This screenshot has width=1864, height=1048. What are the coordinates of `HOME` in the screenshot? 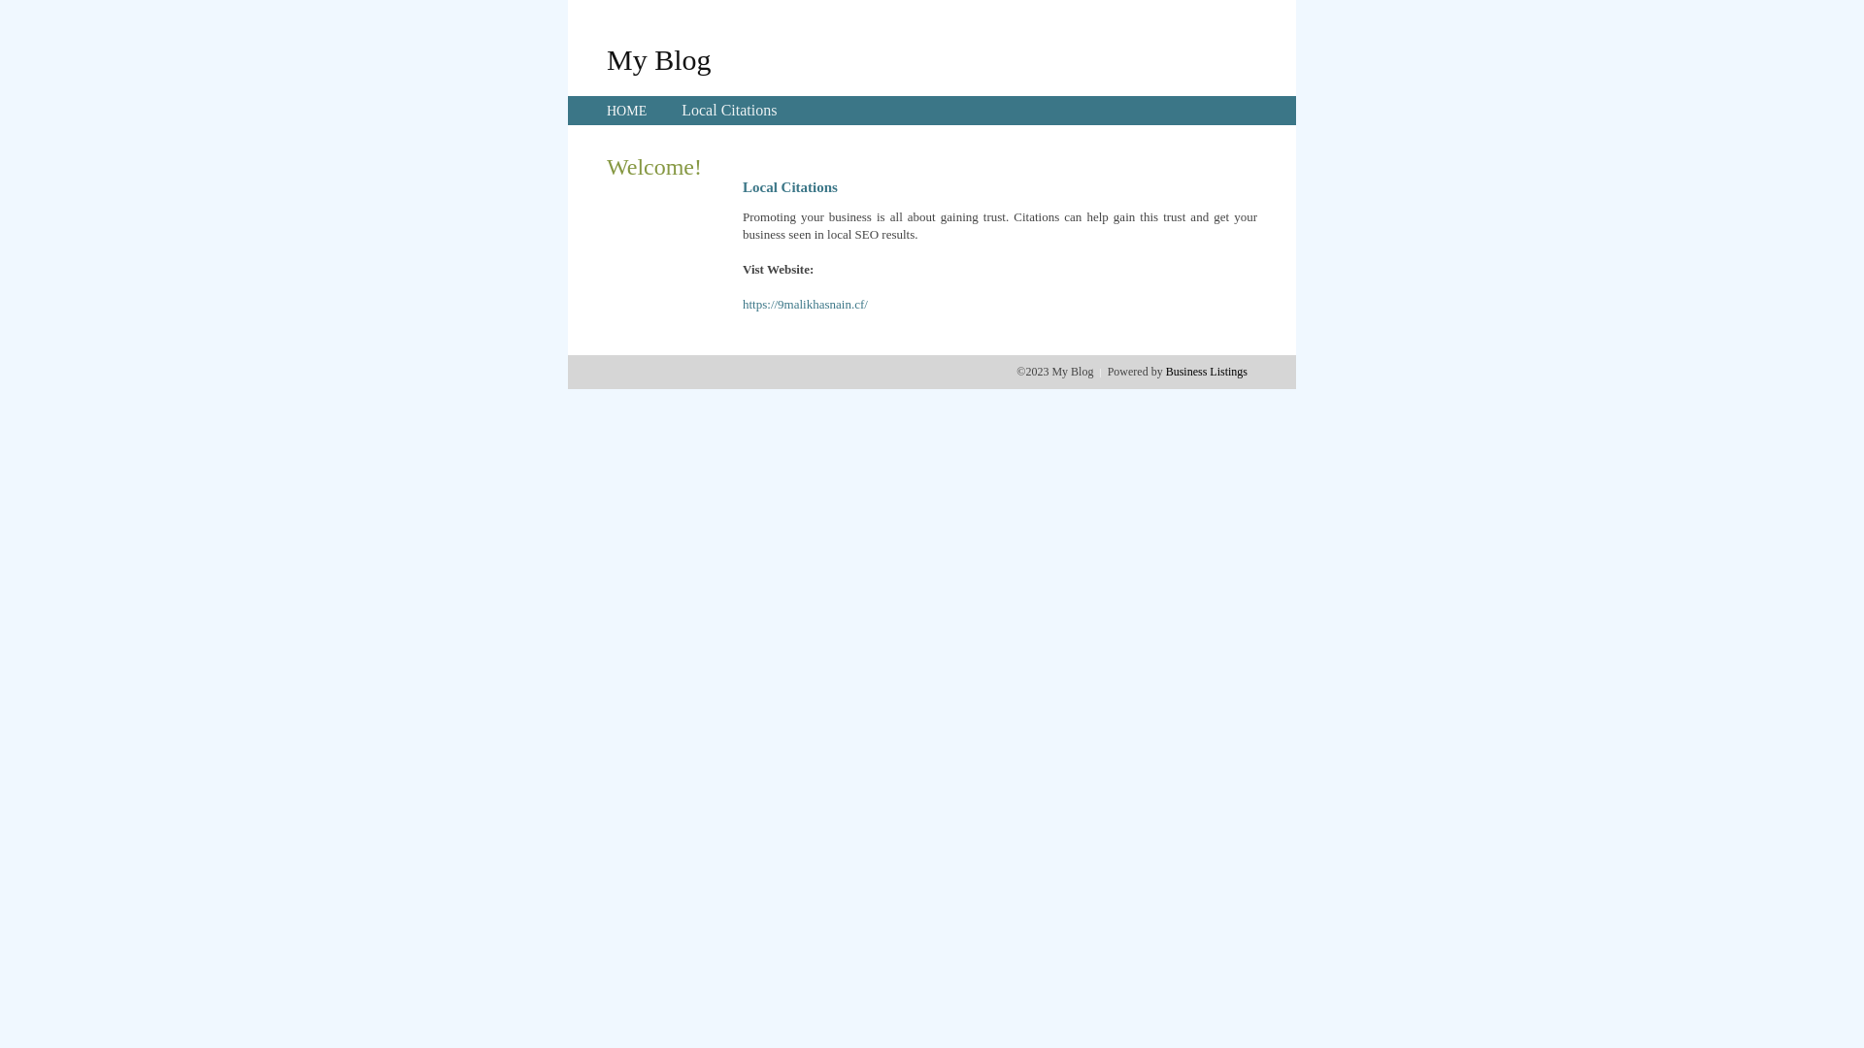 It's located at (627, 111).